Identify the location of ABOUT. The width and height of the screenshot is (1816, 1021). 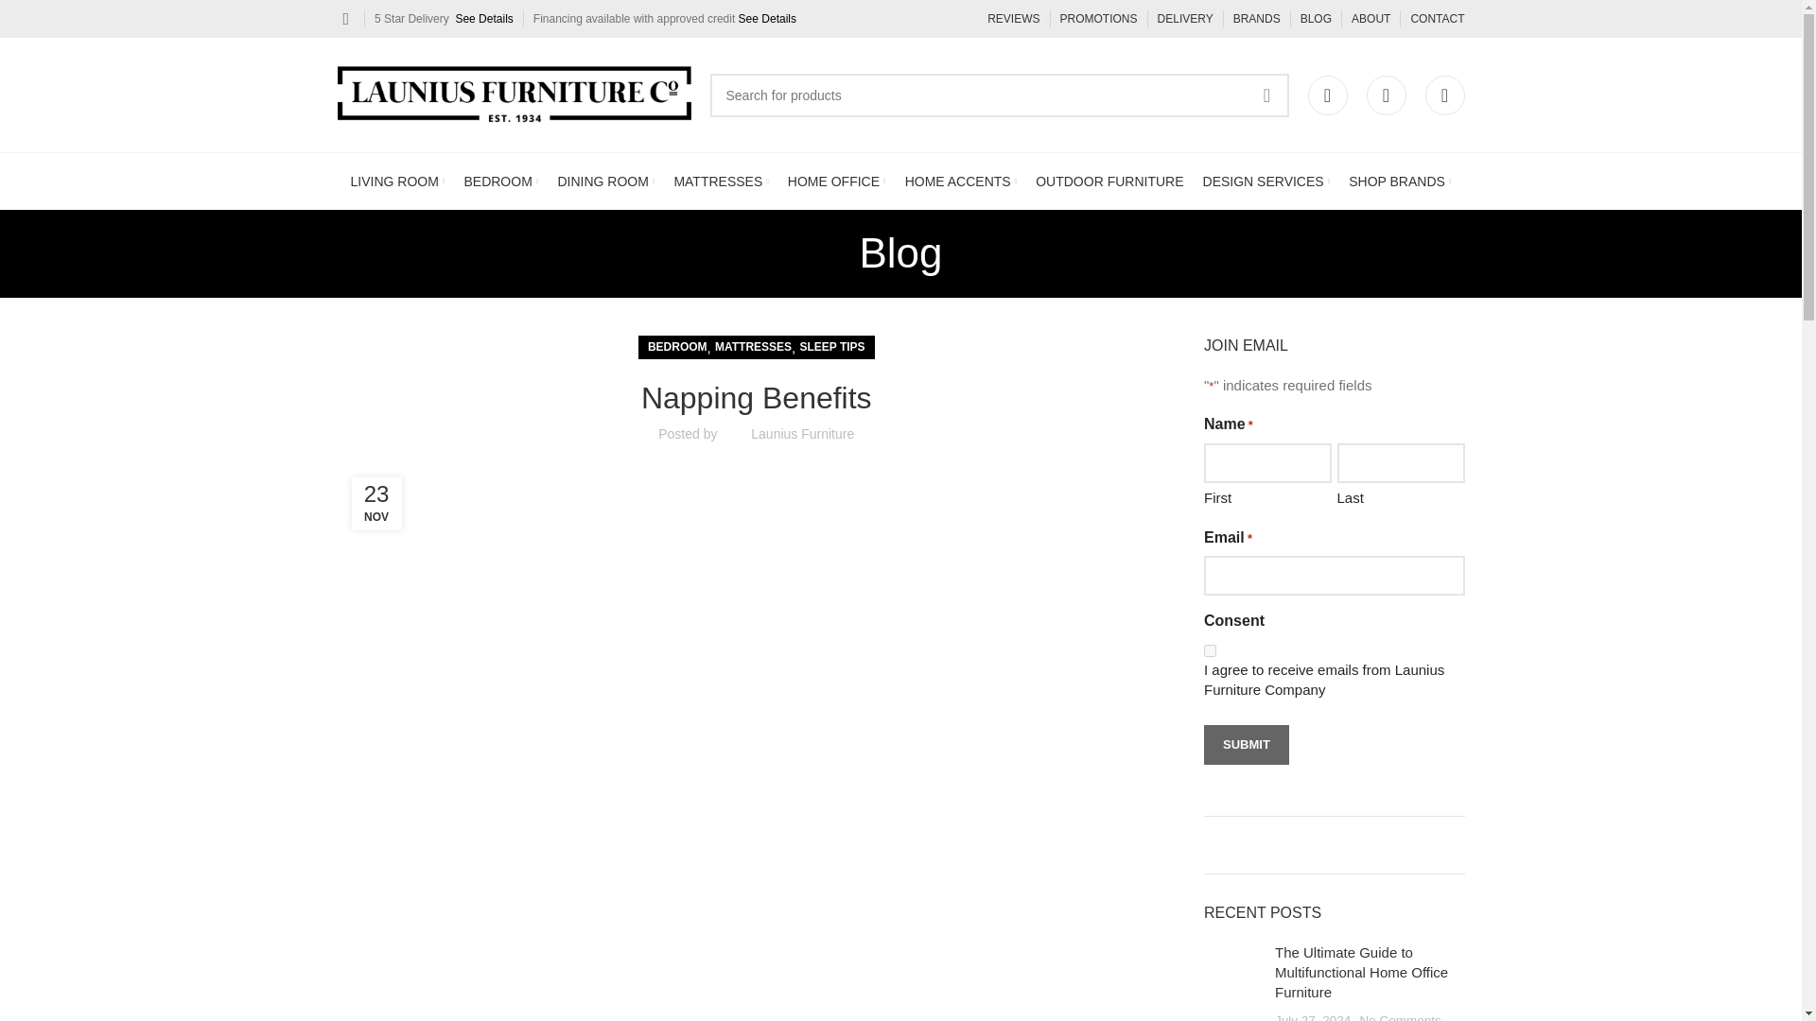
(1371, 19).